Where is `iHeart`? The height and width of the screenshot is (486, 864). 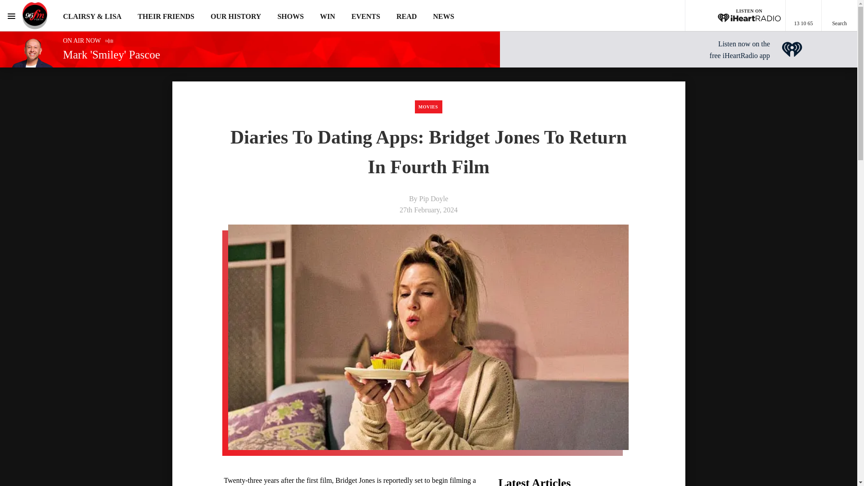 iHeart is located at coordinates (792, 49).